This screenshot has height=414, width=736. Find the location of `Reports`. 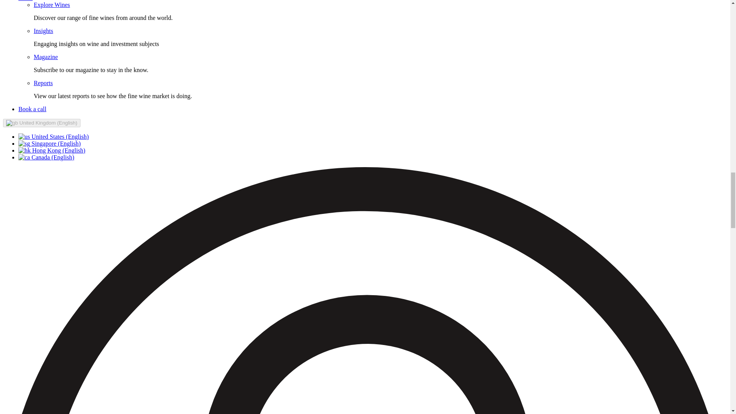

Reports is located at coordinates (43, 83).